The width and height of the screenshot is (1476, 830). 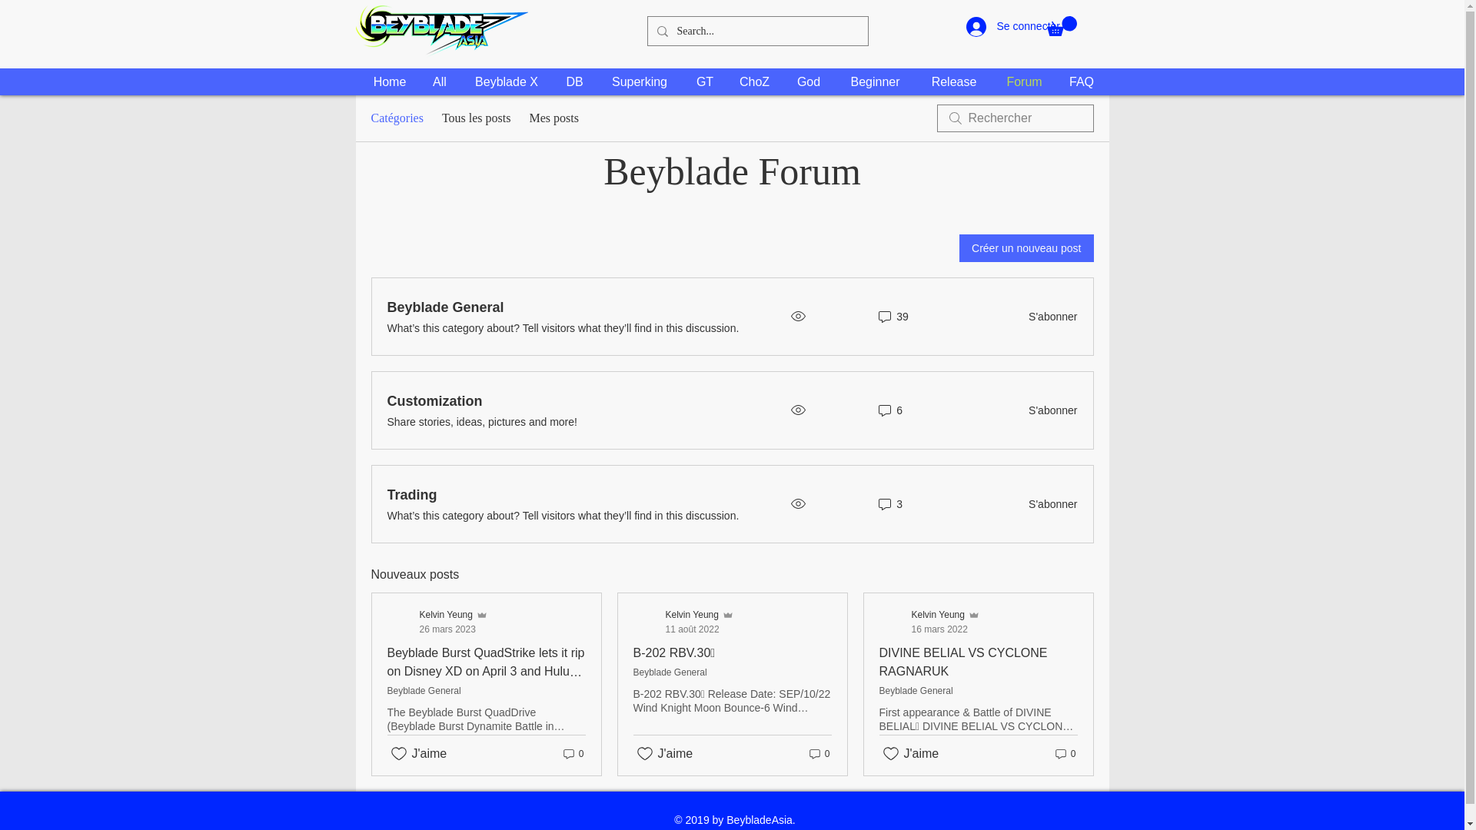 I want to click on Trading, so click(x=434, y=401).